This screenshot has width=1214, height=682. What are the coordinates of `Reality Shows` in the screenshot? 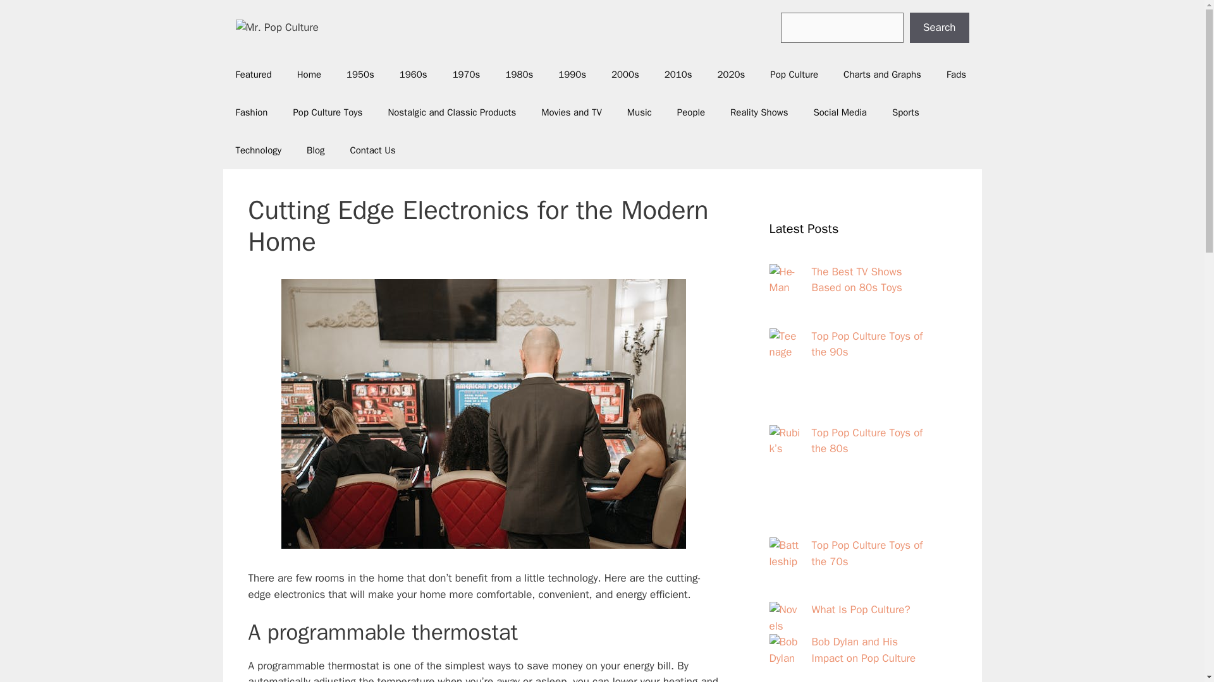 It's located at (759, 112).